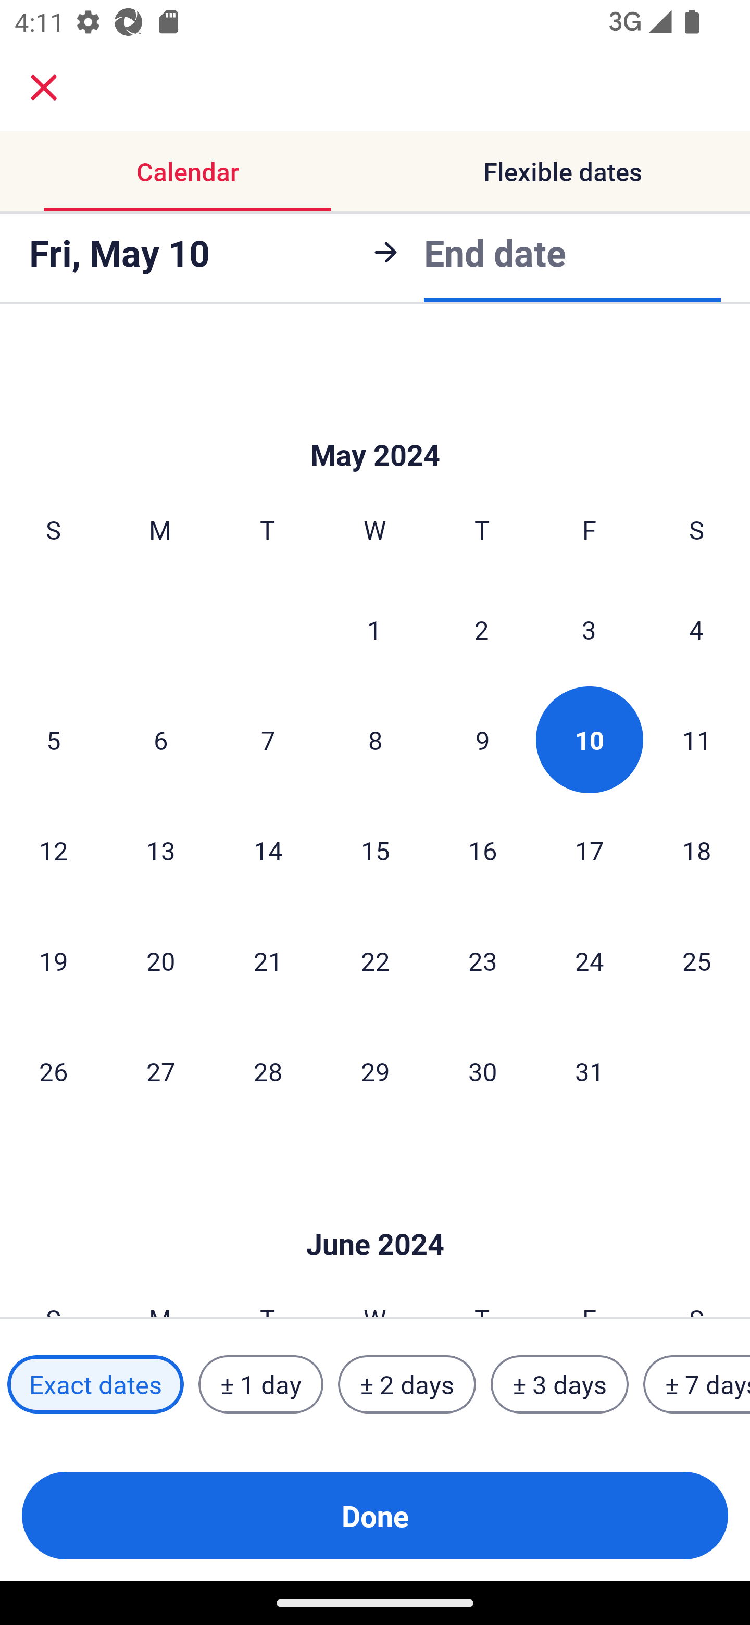 The height and width of the screenshot is (1625, 750). I want to click on 7 Tuesday, May 7, 2024, so click(268, 739).